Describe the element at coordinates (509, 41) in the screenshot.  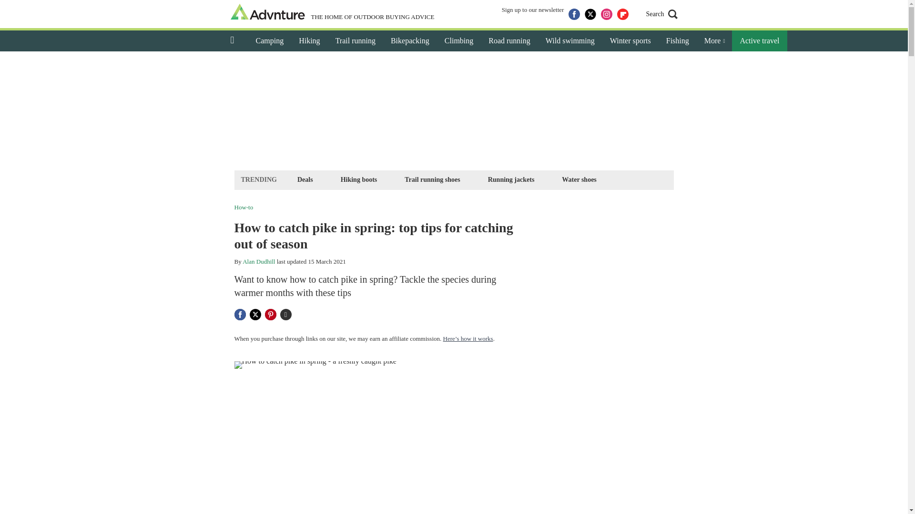
I see `Road running` at that location.